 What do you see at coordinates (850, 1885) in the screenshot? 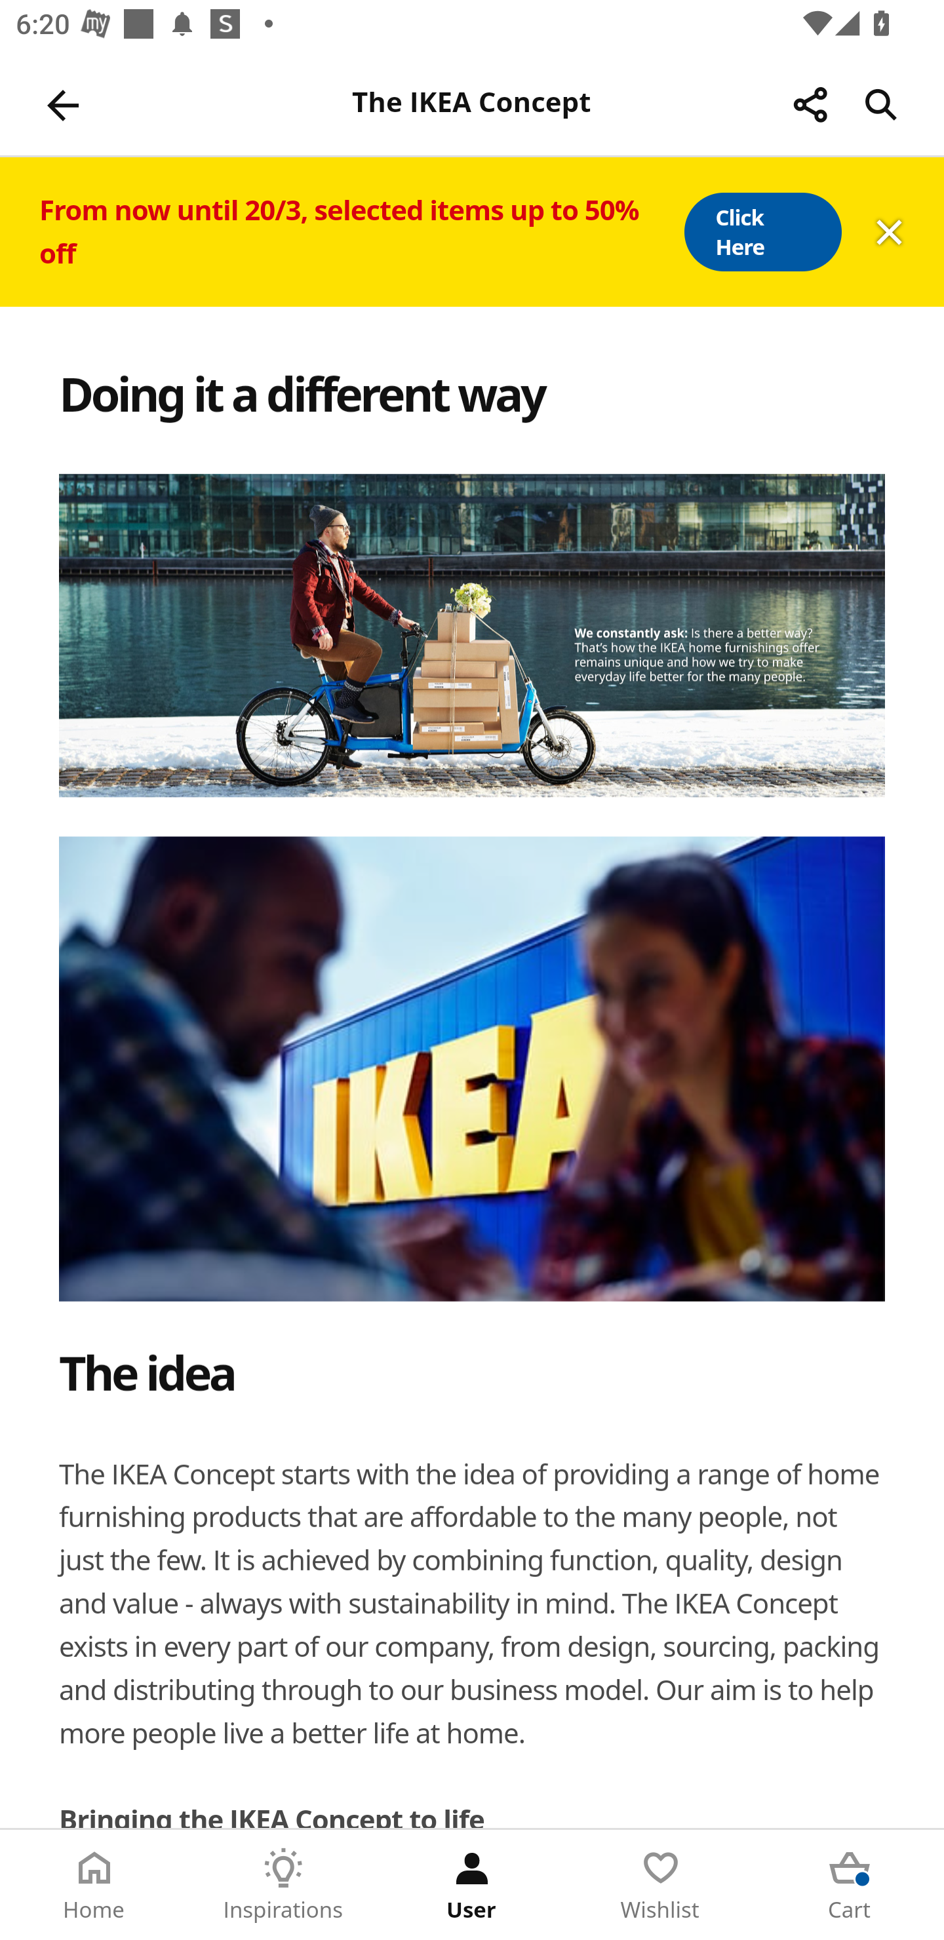
I see `Cart
Tab 5 of 5` at bounding box center [850, 1885].